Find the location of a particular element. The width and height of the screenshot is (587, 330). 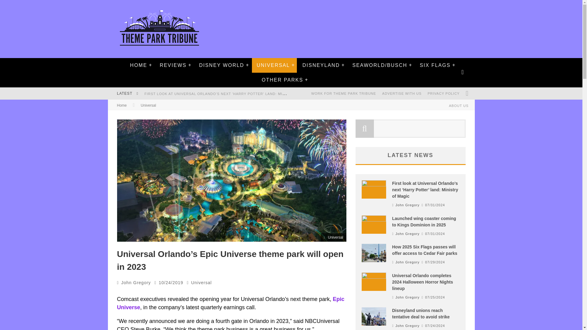

SeaWorld Orlando is located at coordinates (379, 65).